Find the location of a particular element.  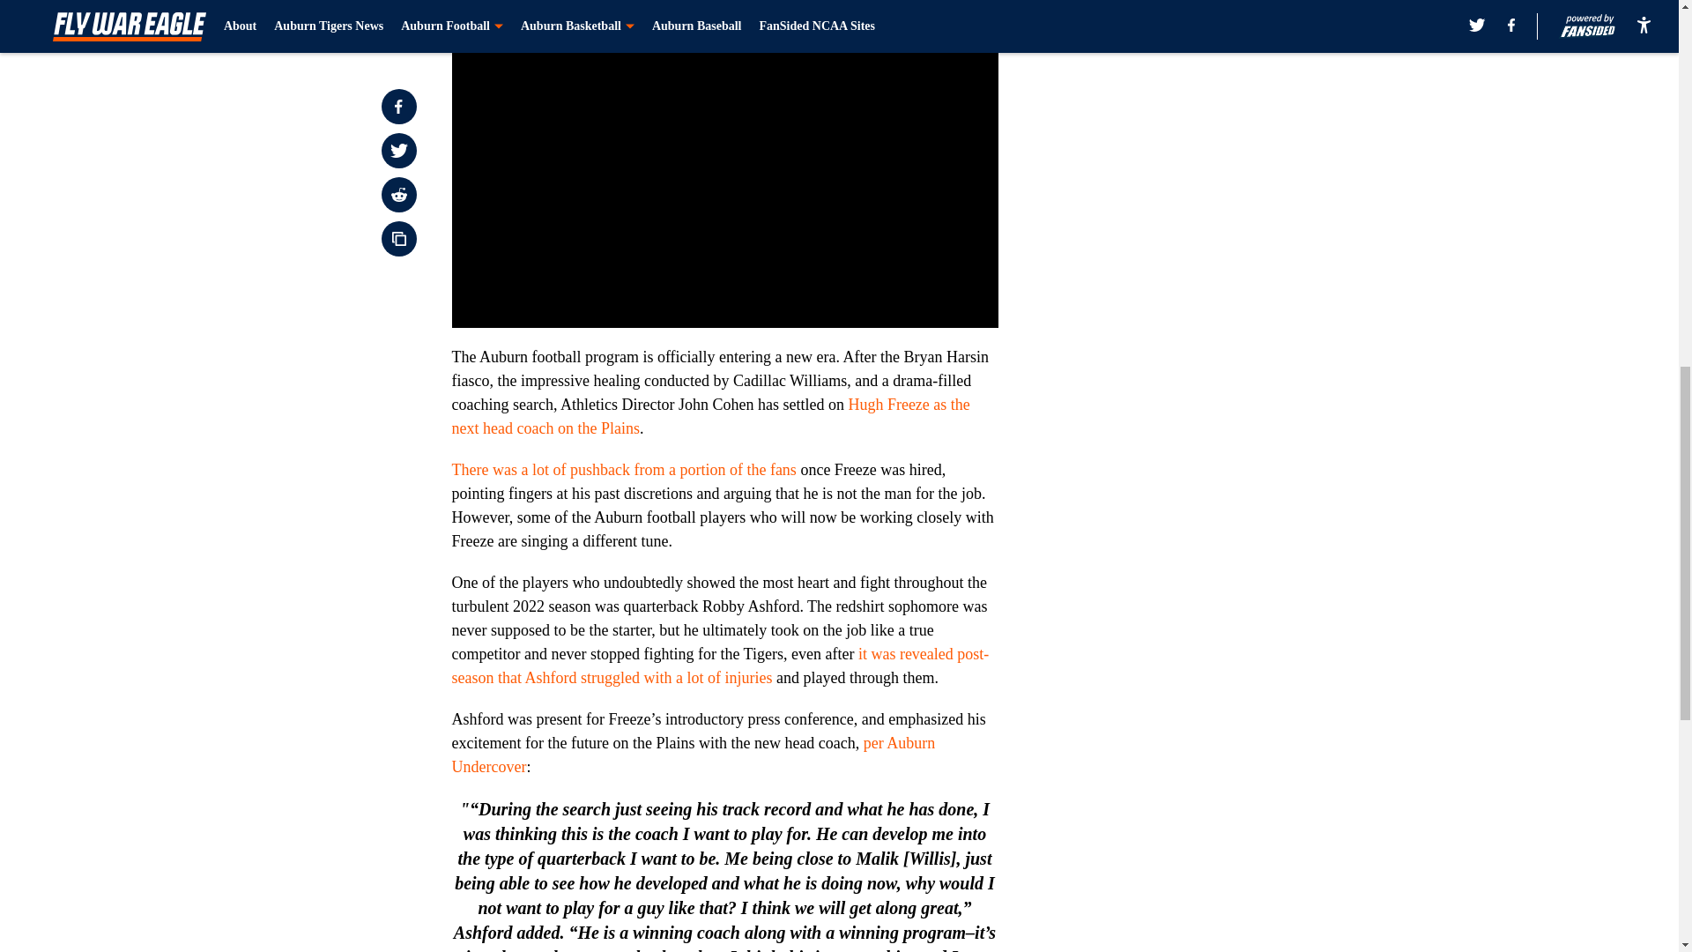

There was a lot of pushback from a portion of the fans is located at coordinates (623, 469).